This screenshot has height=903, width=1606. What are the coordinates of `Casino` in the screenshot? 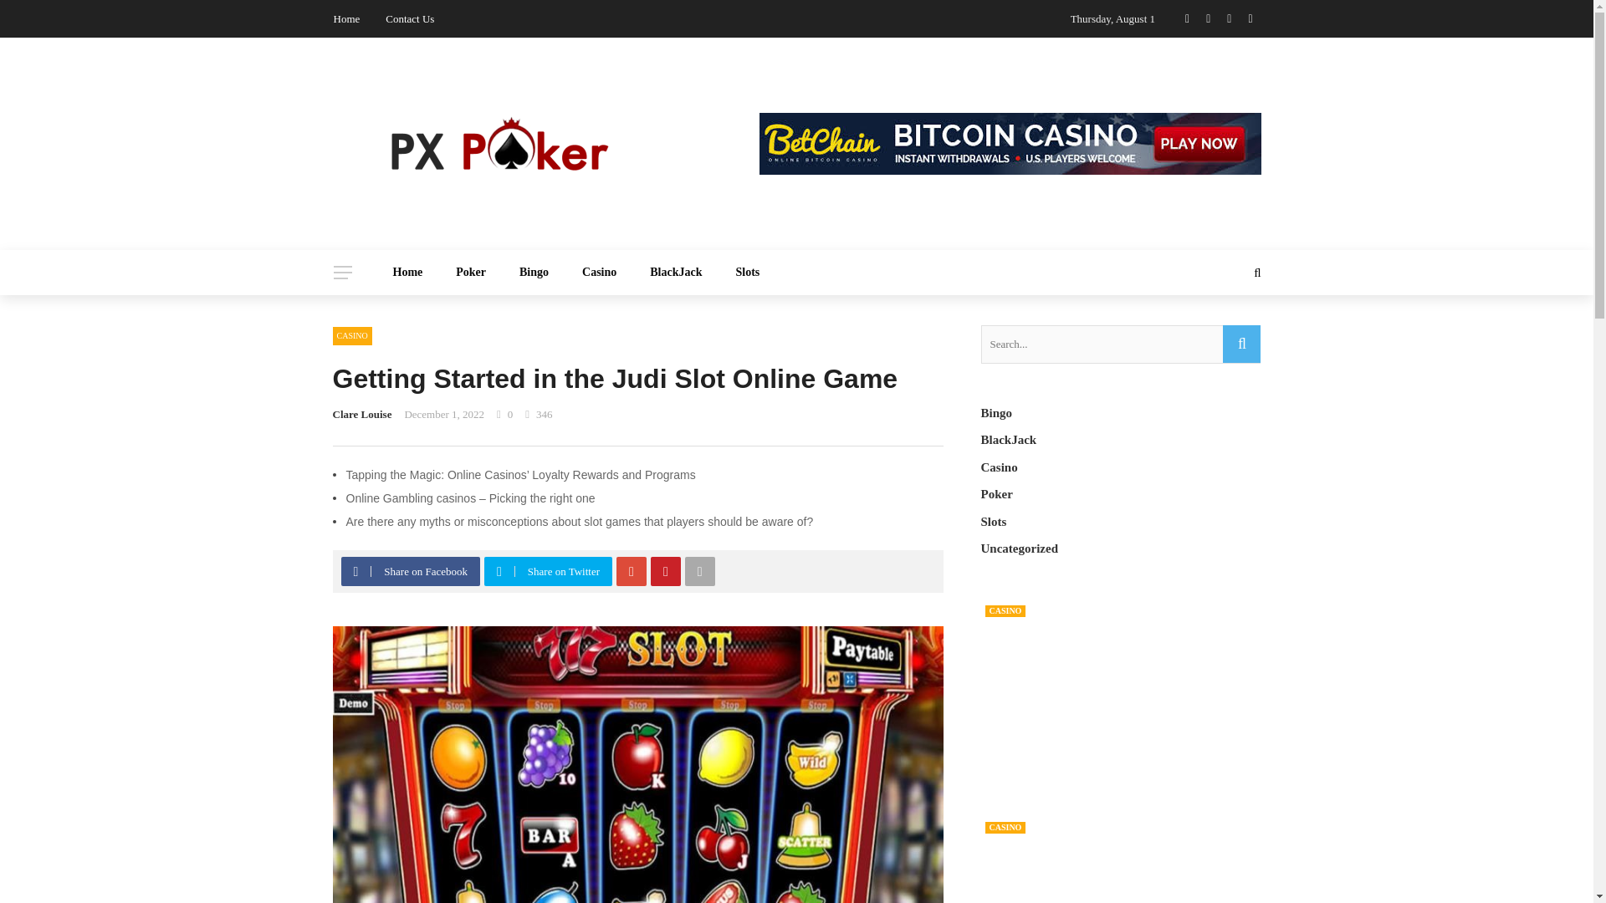 It's located at (599, 273).